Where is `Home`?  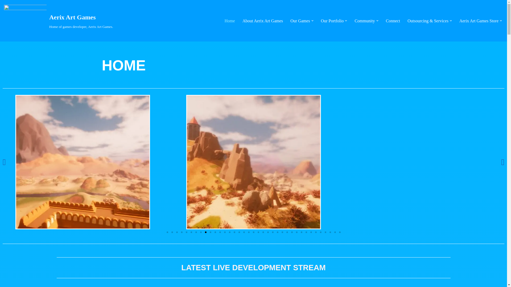
Home is located at coordinates (59, 21).